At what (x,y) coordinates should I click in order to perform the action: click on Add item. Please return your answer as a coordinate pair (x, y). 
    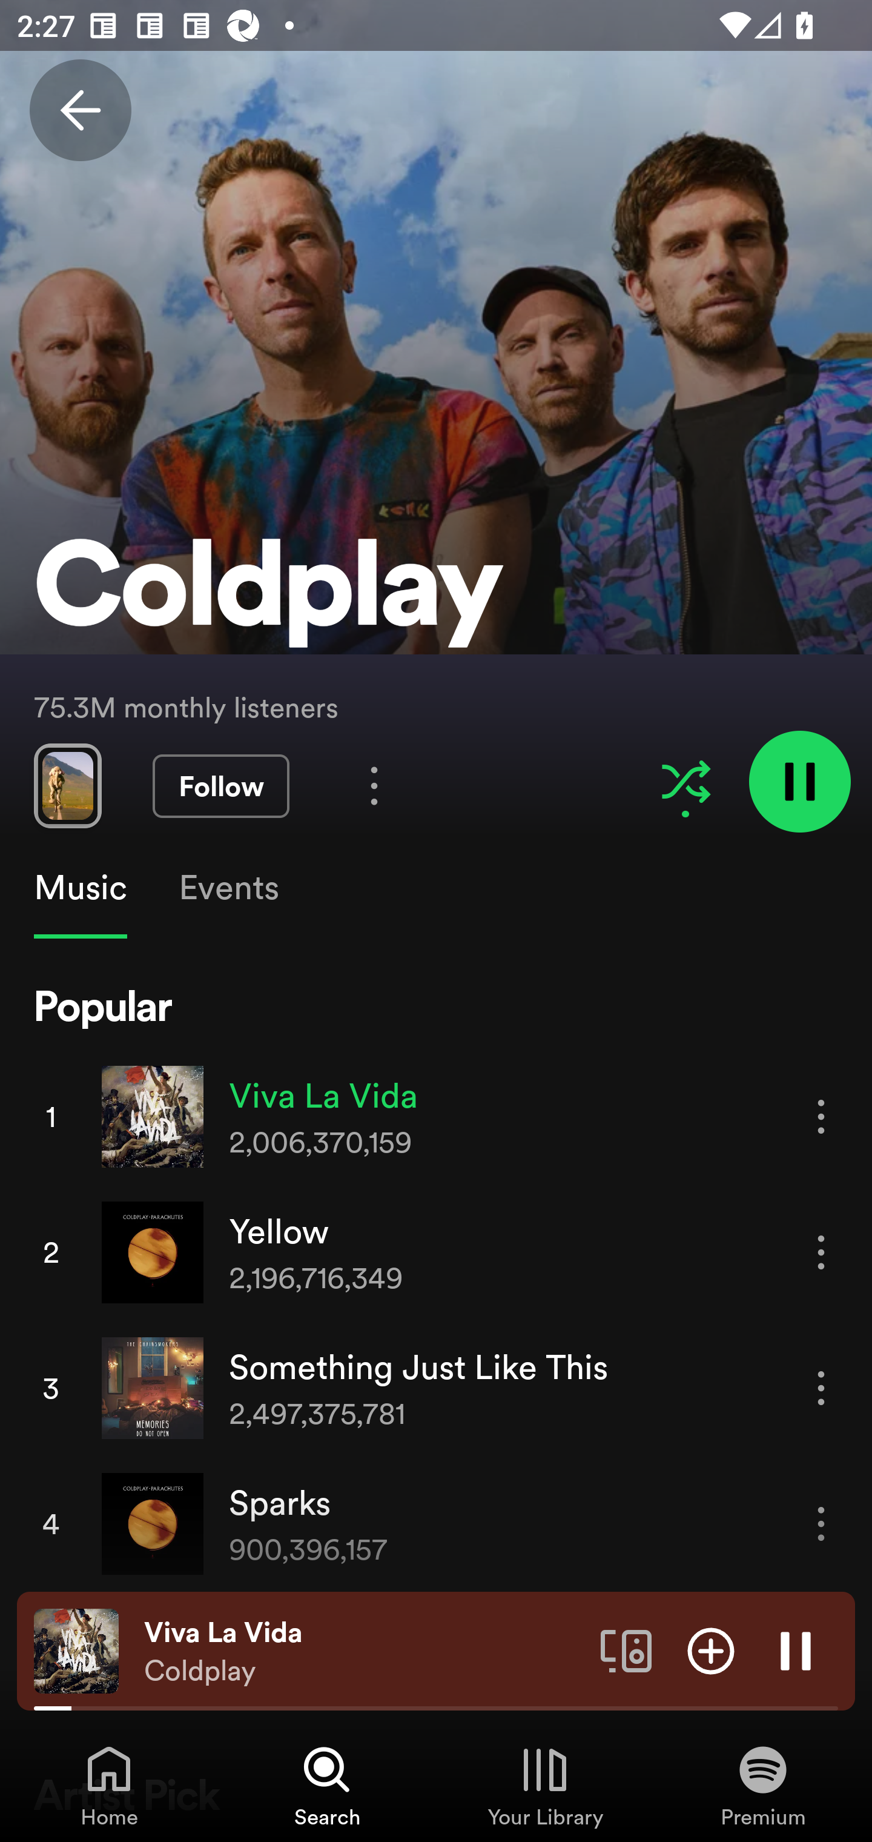
    Looking at the image, I should click on (711, 1650).